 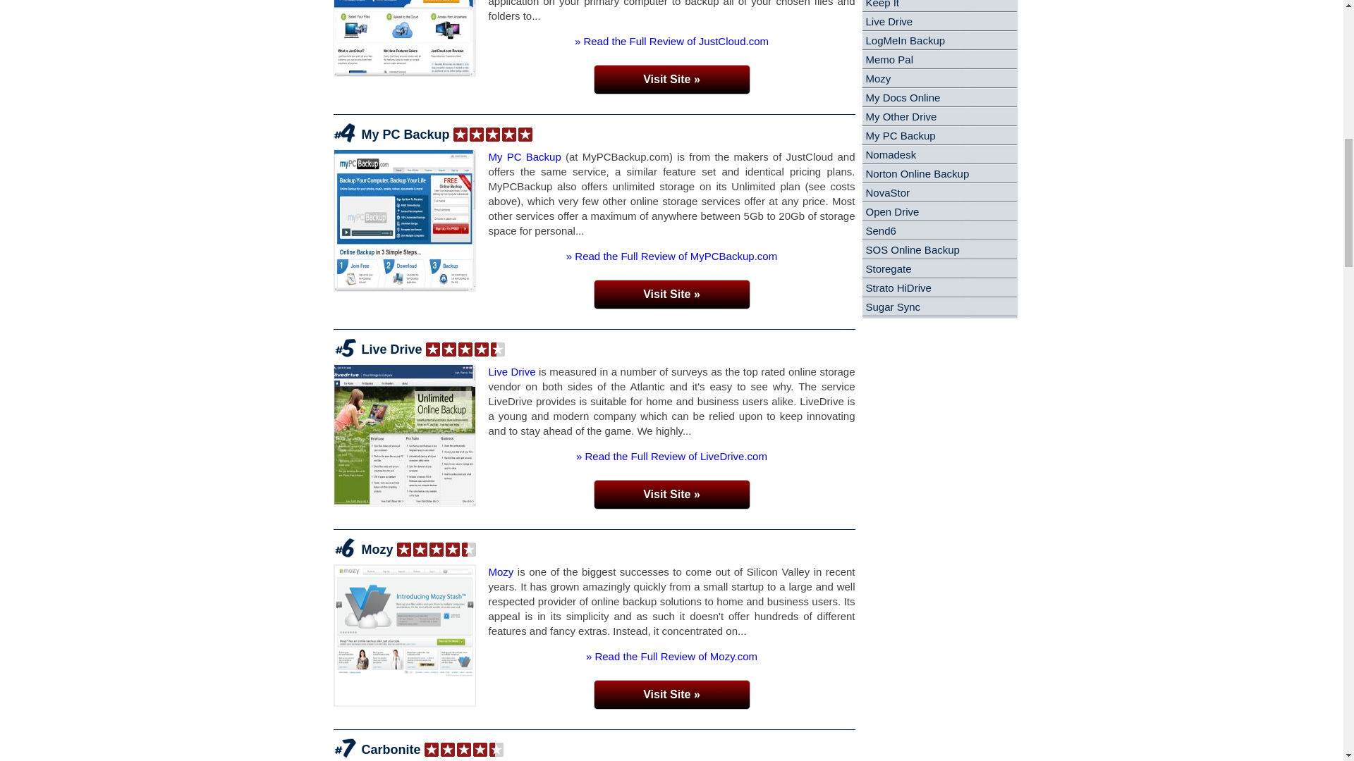 What do you see at coordinates (391, 349) in the screenshot?
I see `Live Drive` at bounding box center [391, 349].